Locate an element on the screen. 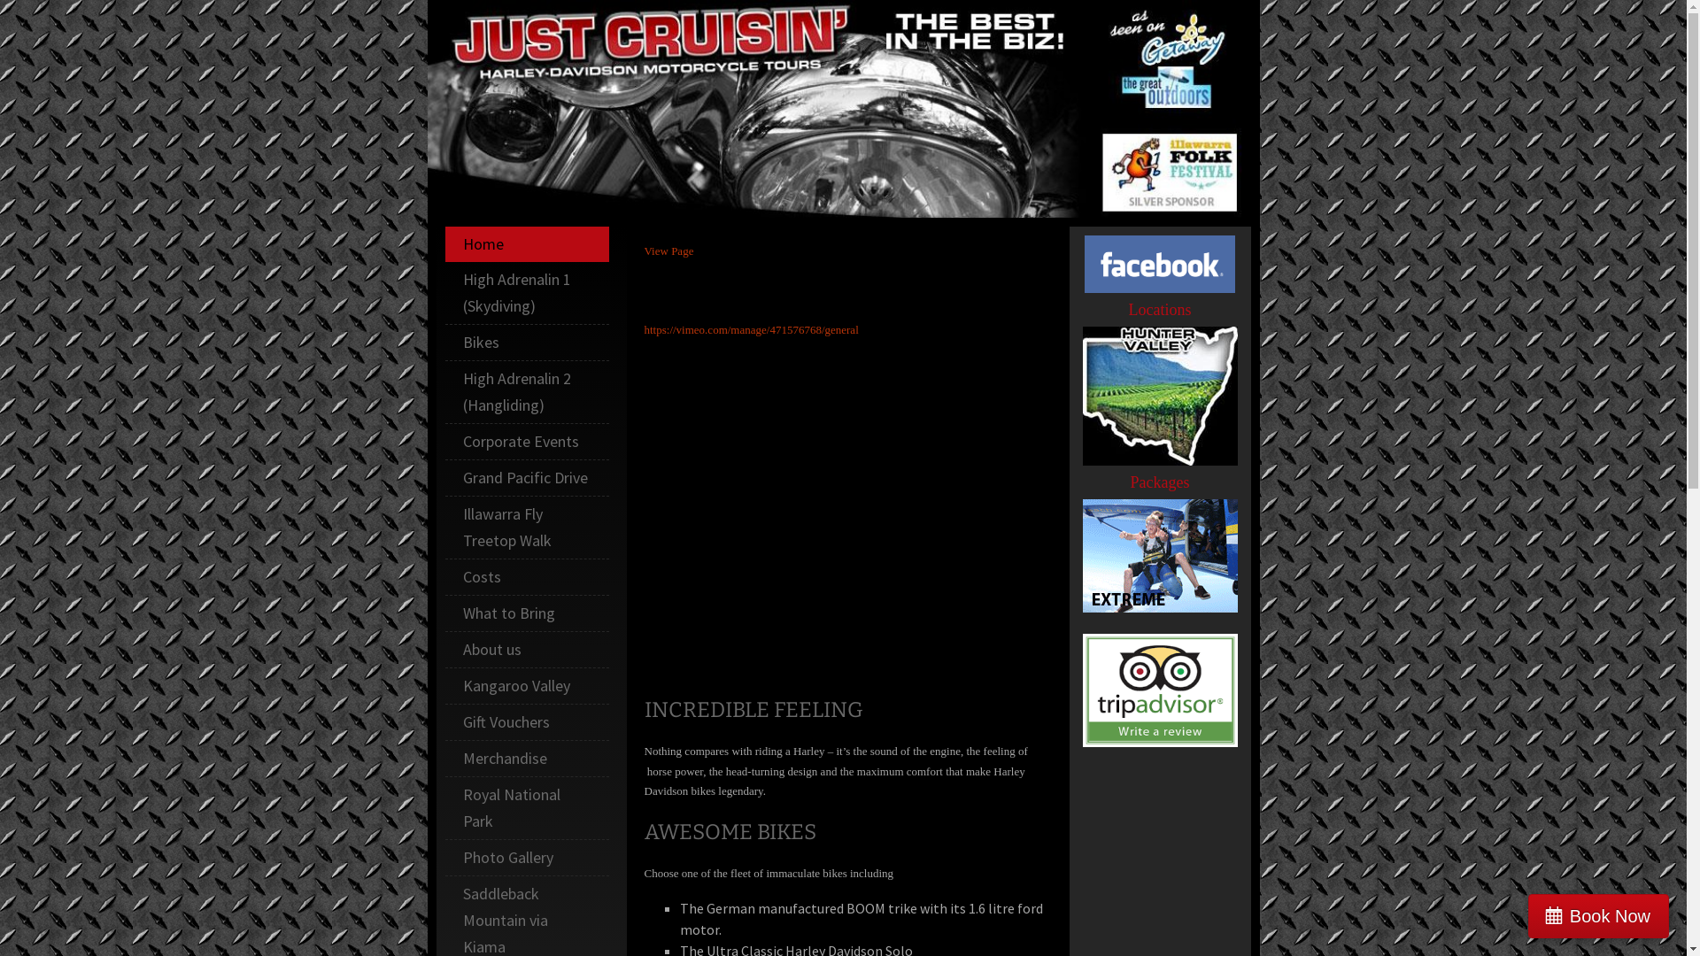 This screenshot has height=956, width=1700. Costs is located at coordinates (526, 577).